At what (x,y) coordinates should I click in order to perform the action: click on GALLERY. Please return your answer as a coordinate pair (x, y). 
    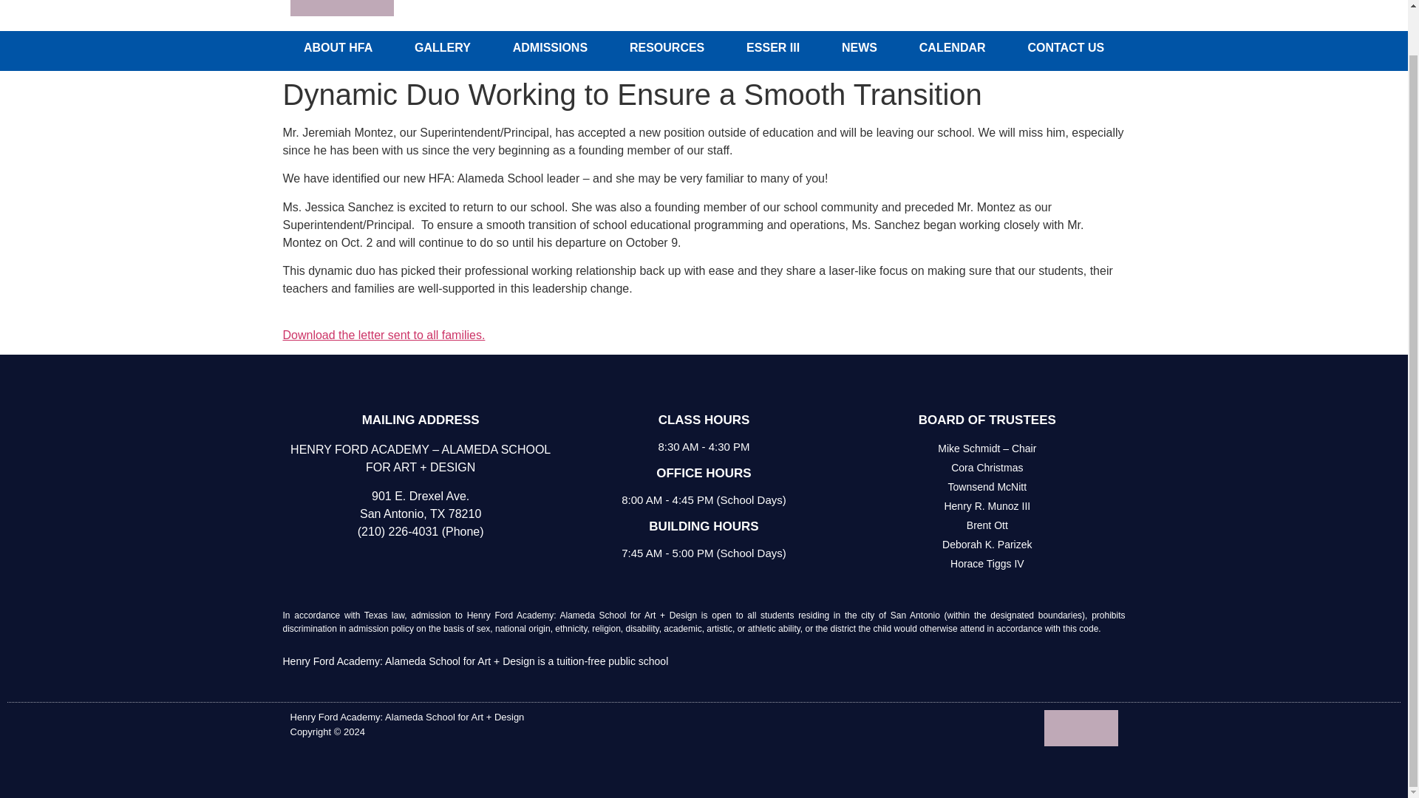
    Looking at the image, I should click on (443, 47).